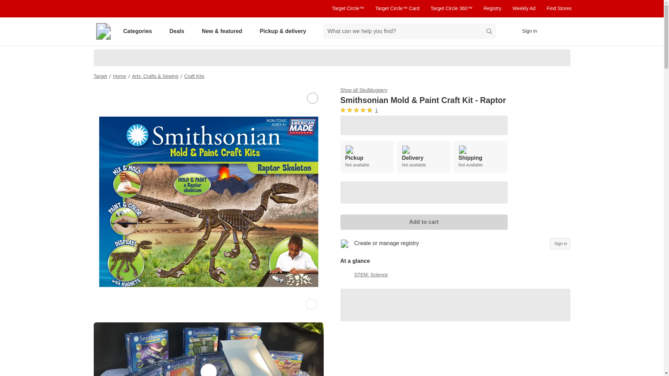  What do you see at coordinates (524, 8) in the screenshot?
I see `Deals` at bounding box center [524, 8].